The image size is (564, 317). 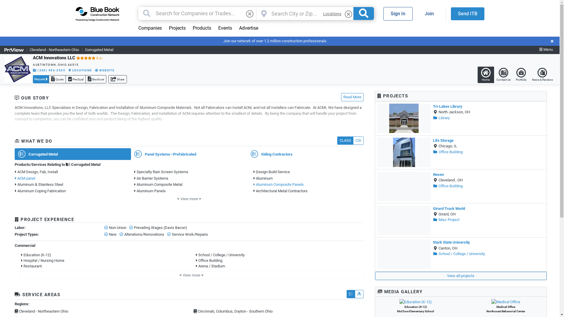 I want to click on Panel Systems--Prefabricated, so click(x=189, y=154).